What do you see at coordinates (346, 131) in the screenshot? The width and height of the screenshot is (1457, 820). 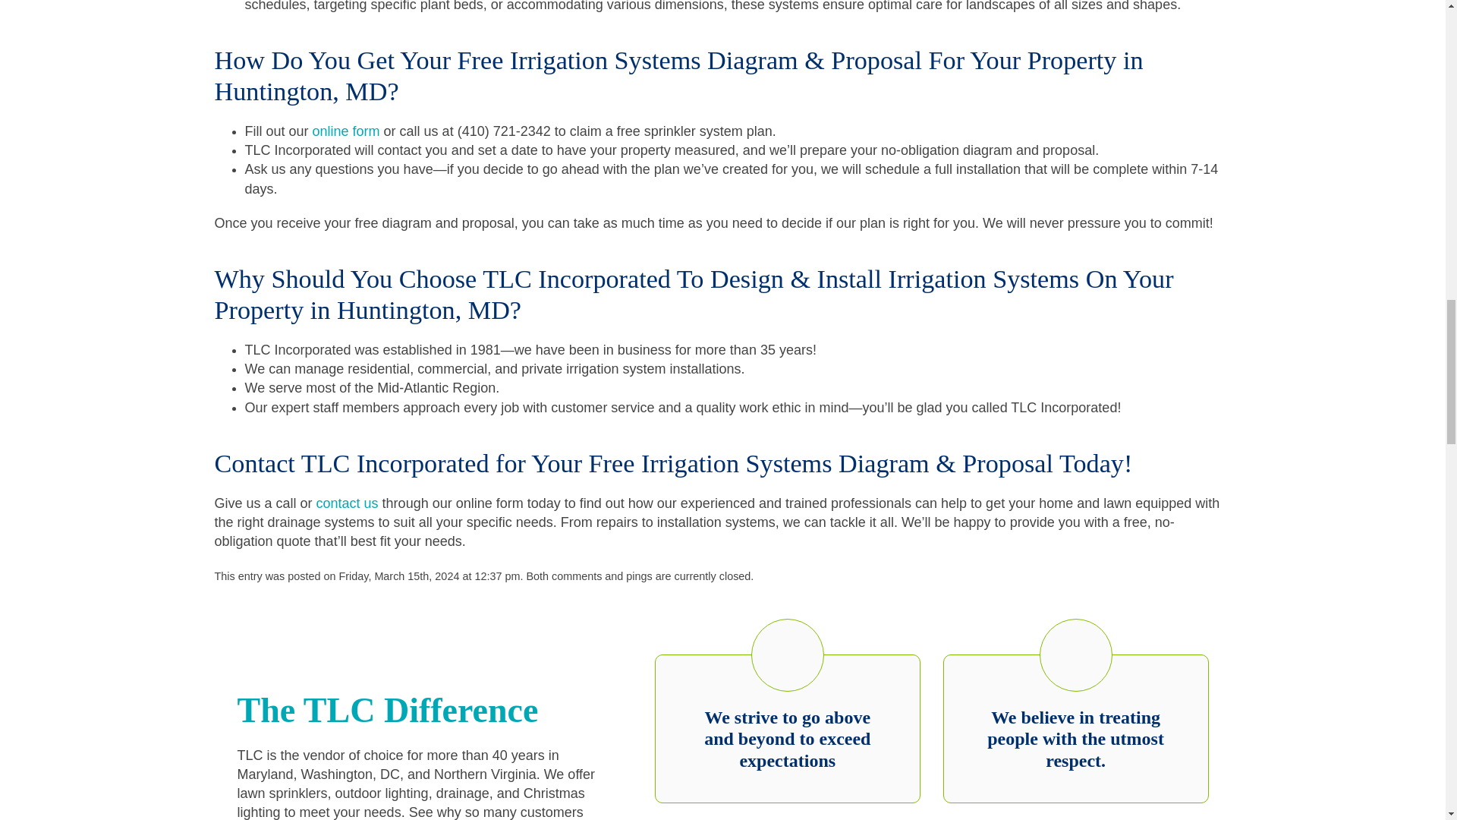 I see `online form` at bounding box center [346, 131].